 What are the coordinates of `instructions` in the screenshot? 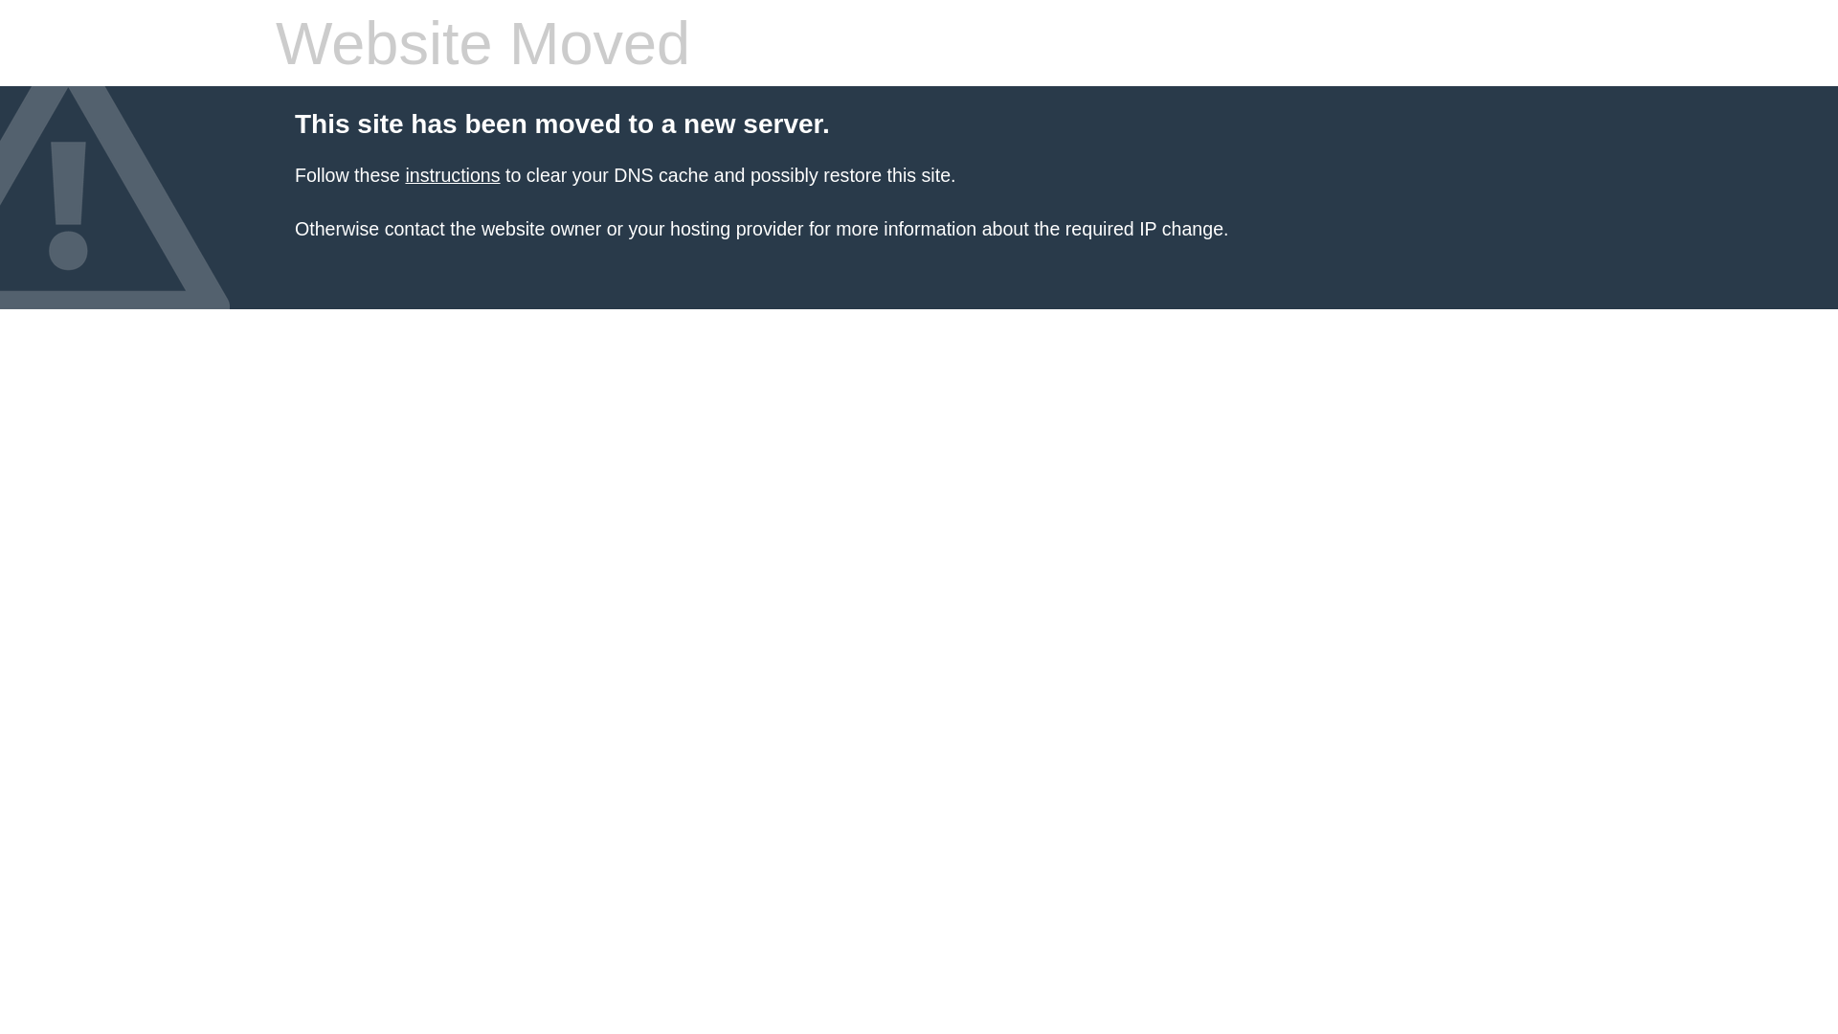 It's located at (452, 175).